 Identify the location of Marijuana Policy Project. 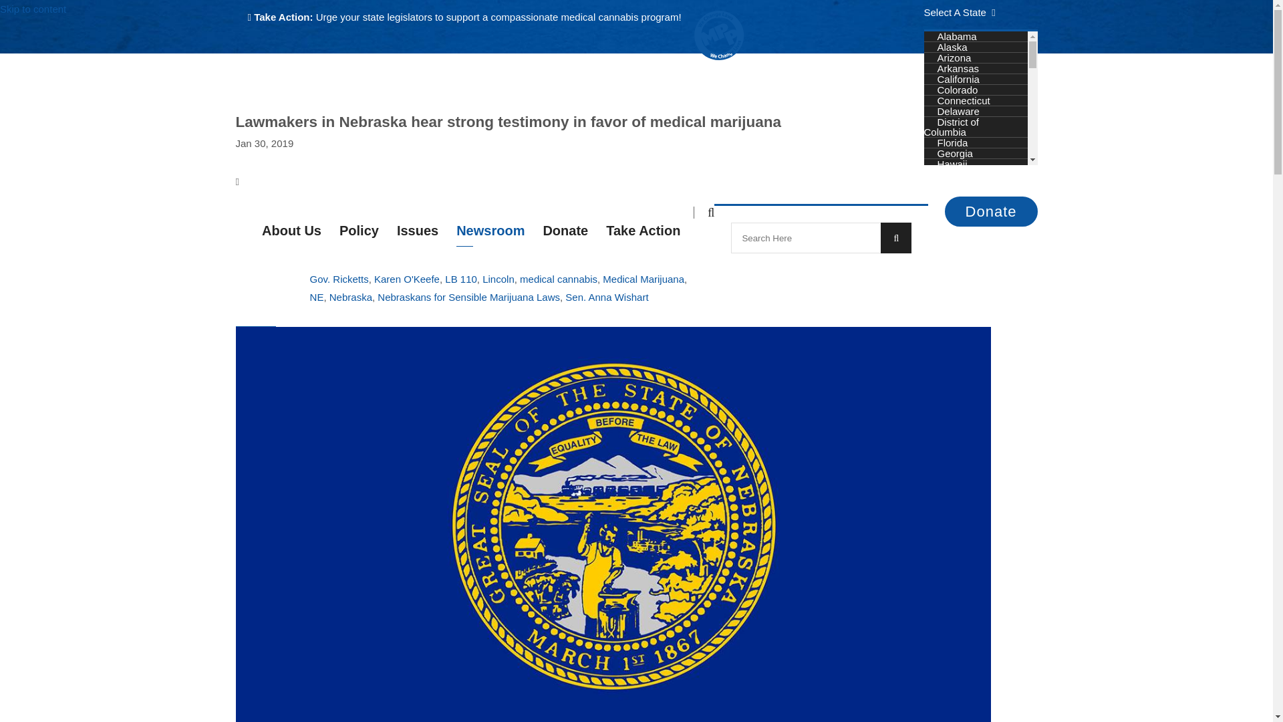
(719, 56).